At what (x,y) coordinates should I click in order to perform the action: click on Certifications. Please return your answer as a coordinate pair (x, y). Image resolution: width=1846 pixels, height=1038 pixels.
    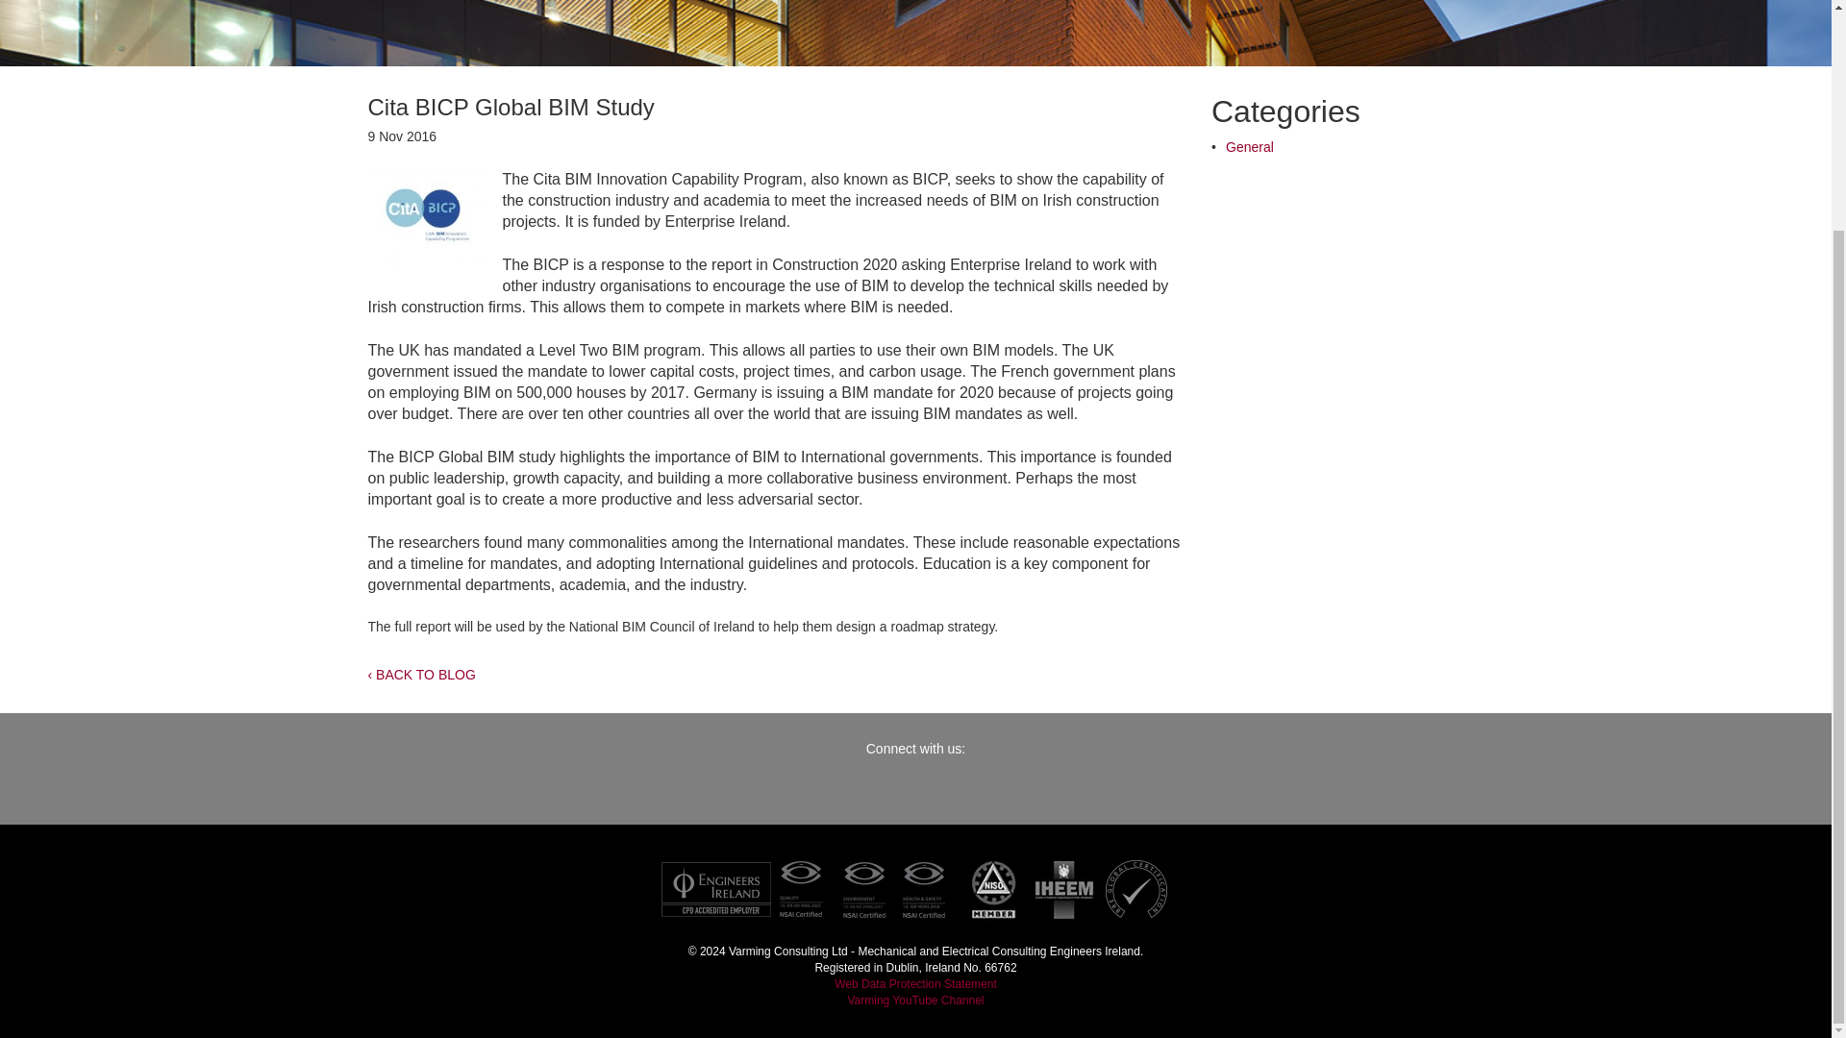
    Looking at the image, I should click on (914, 888).